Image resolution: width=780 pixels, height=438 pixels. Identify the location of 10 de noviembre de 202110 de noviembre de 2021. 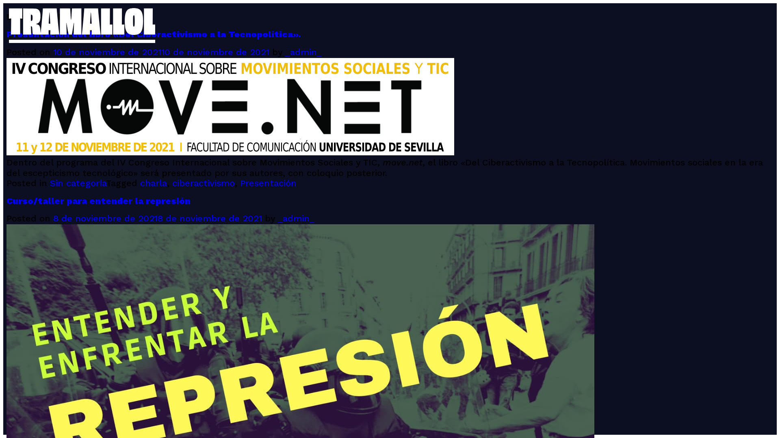
(161, 53).